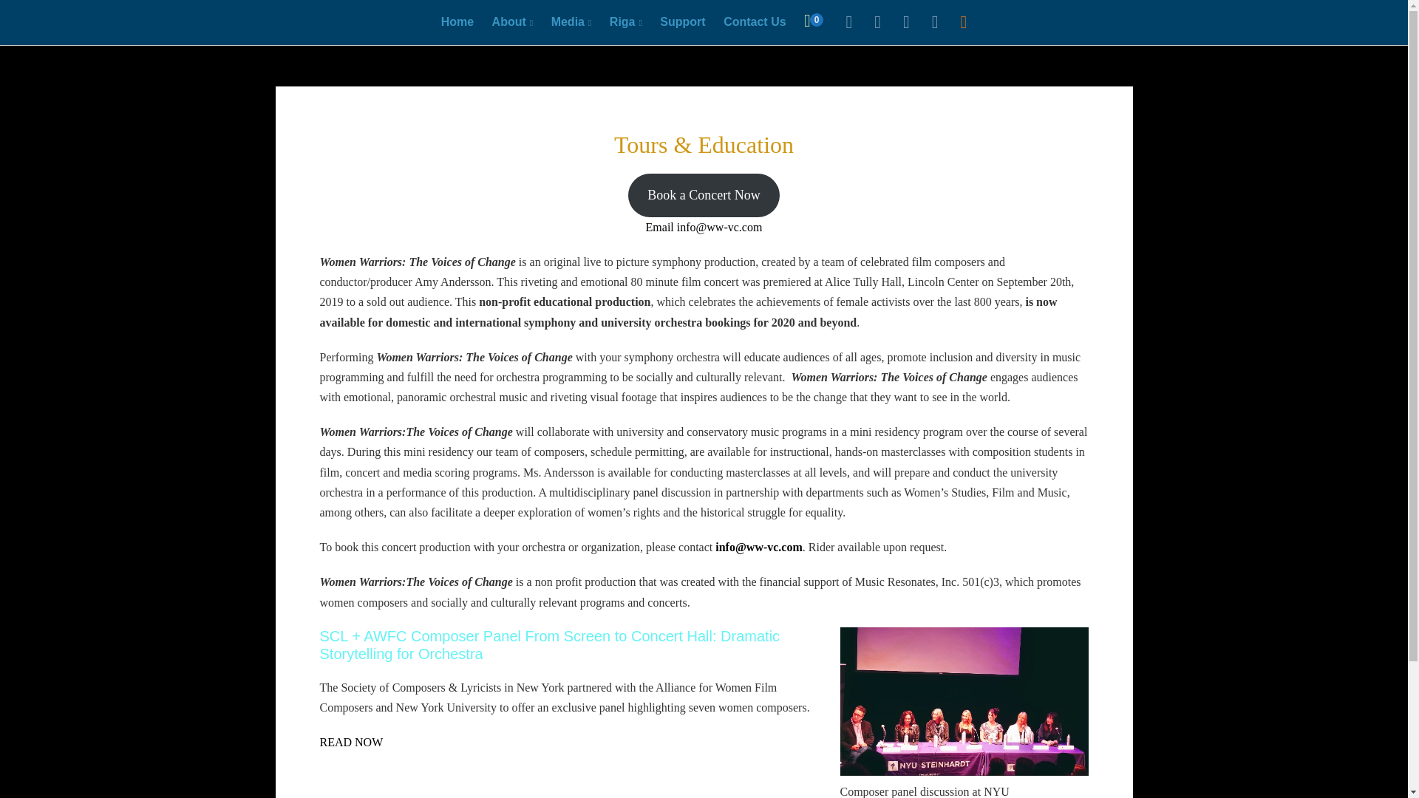  Describe the element at coordinates (813, 21) in the screenshot. I see `Media` at that location.